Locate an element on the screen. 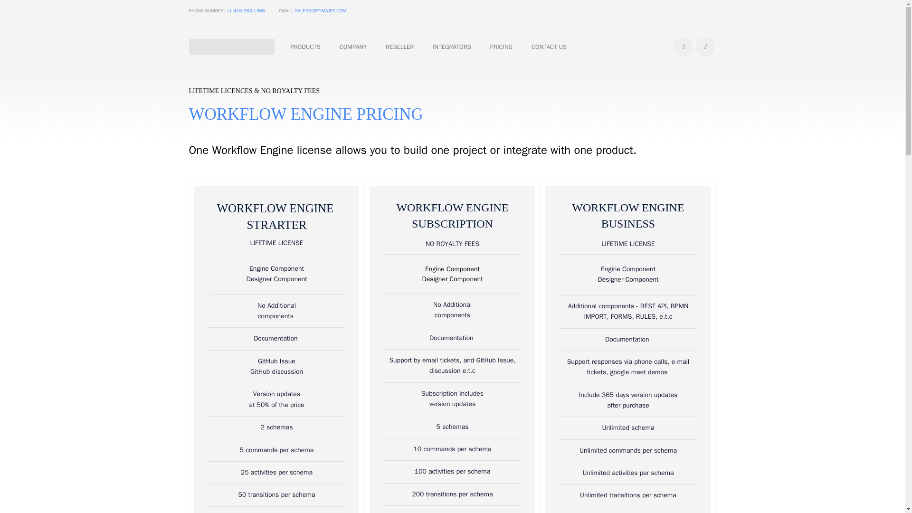 The height and width of the screenshot is (513, 912). RESELLER is located at coordinates (400, 47).